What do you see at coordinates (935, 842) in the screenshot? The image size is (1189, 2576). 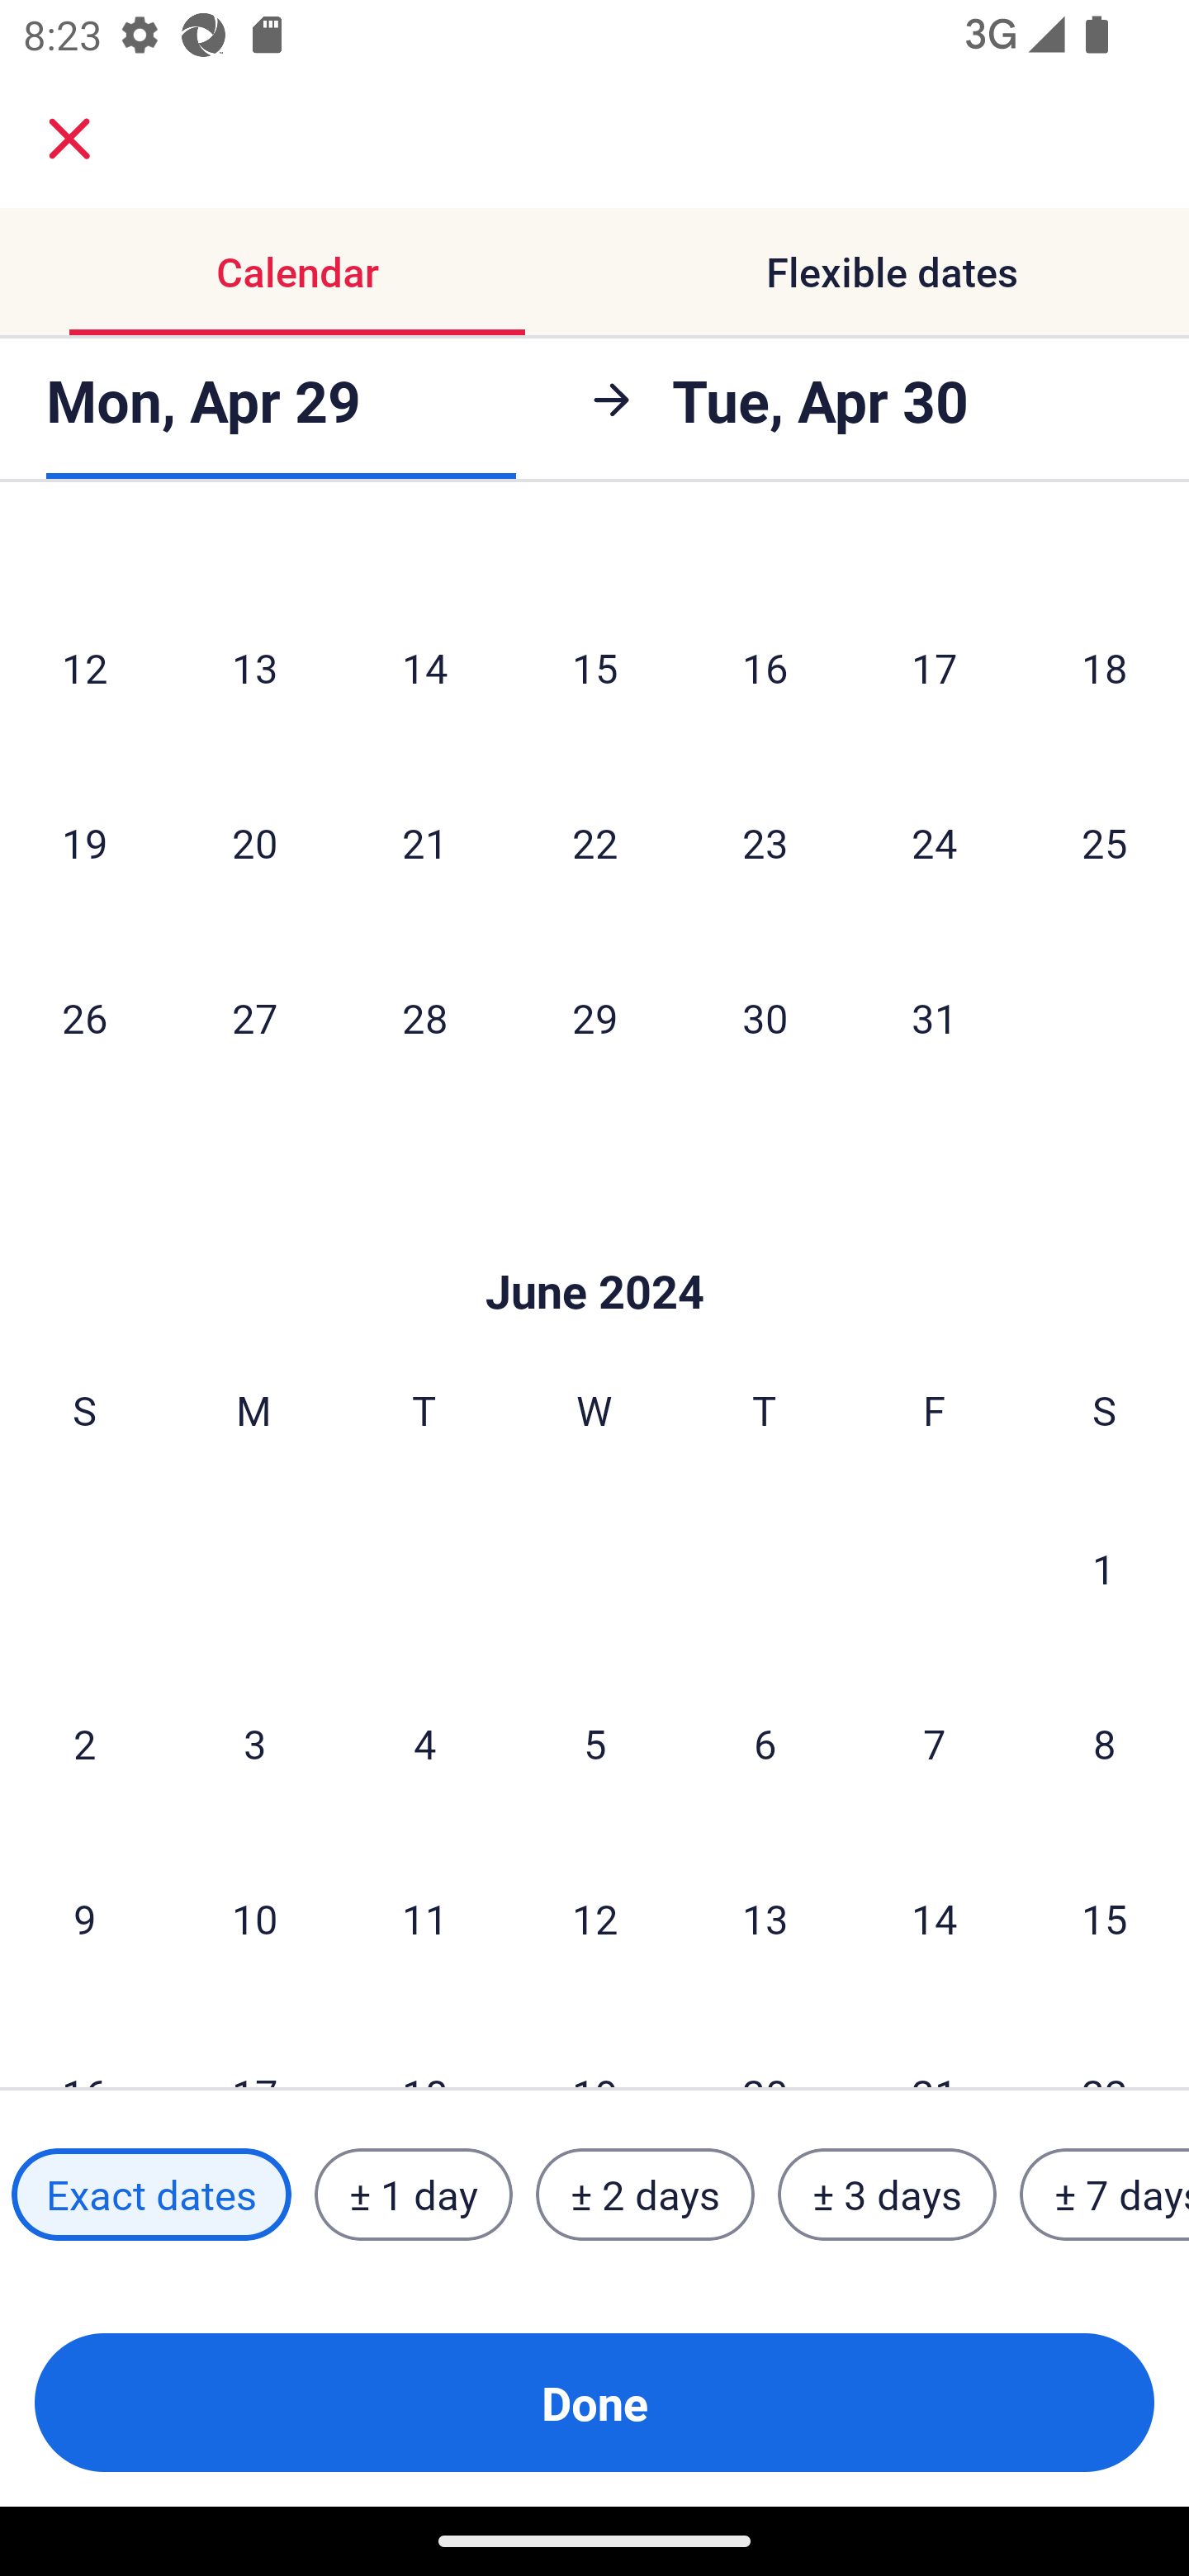 I see `24 Friday, May 24, 2024` at bounding box center [935, 842].